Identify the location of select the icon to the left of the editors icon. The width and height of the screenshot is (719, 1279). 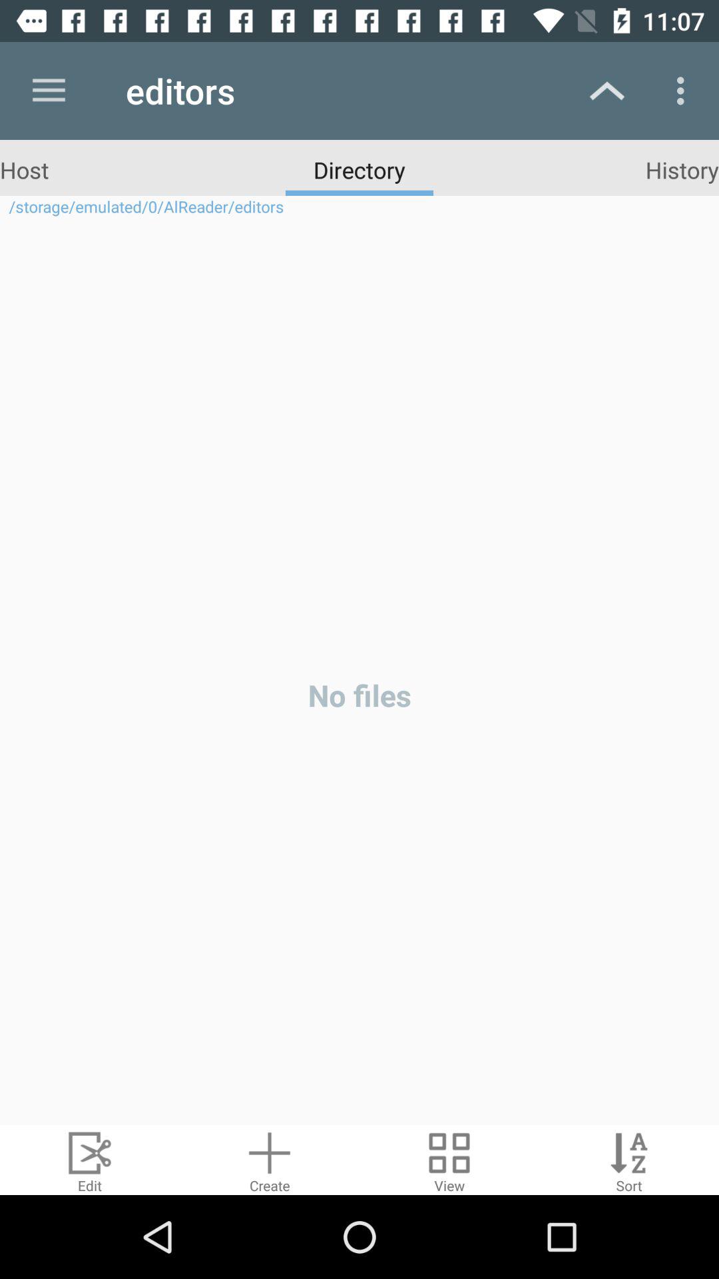
(49, 91).